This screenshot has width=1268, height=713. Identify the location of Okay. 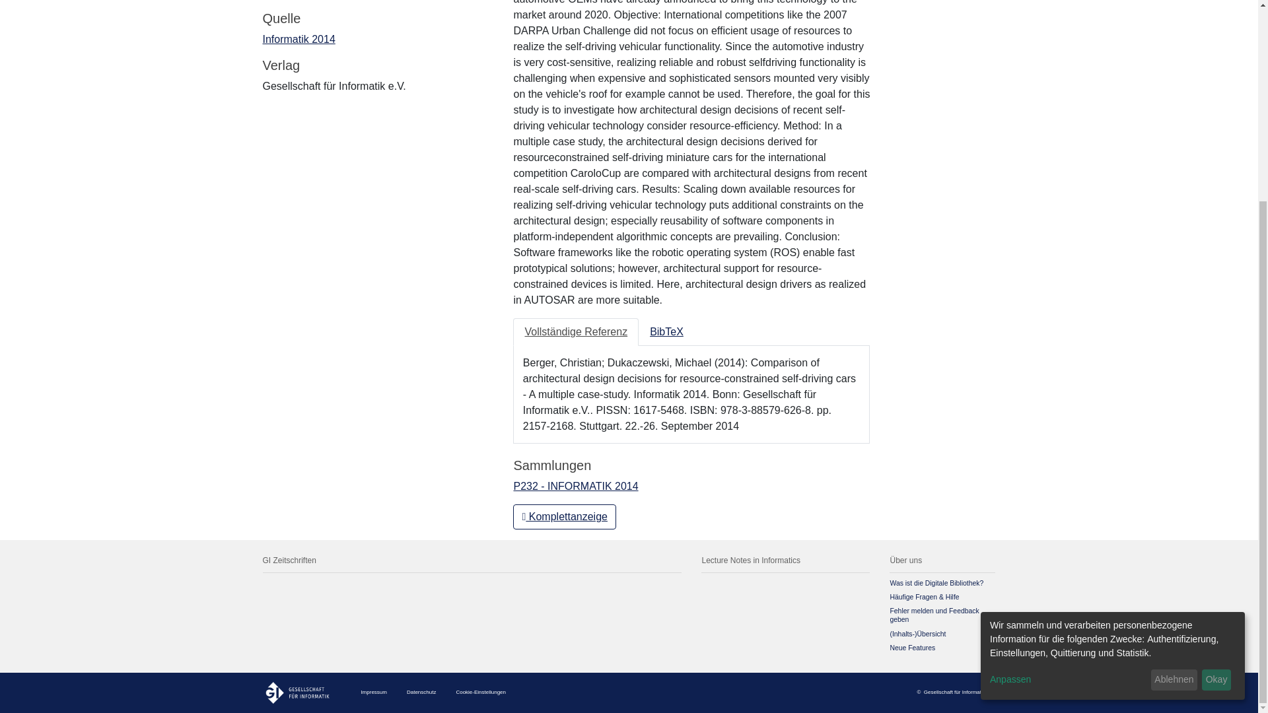
(1216, 407).